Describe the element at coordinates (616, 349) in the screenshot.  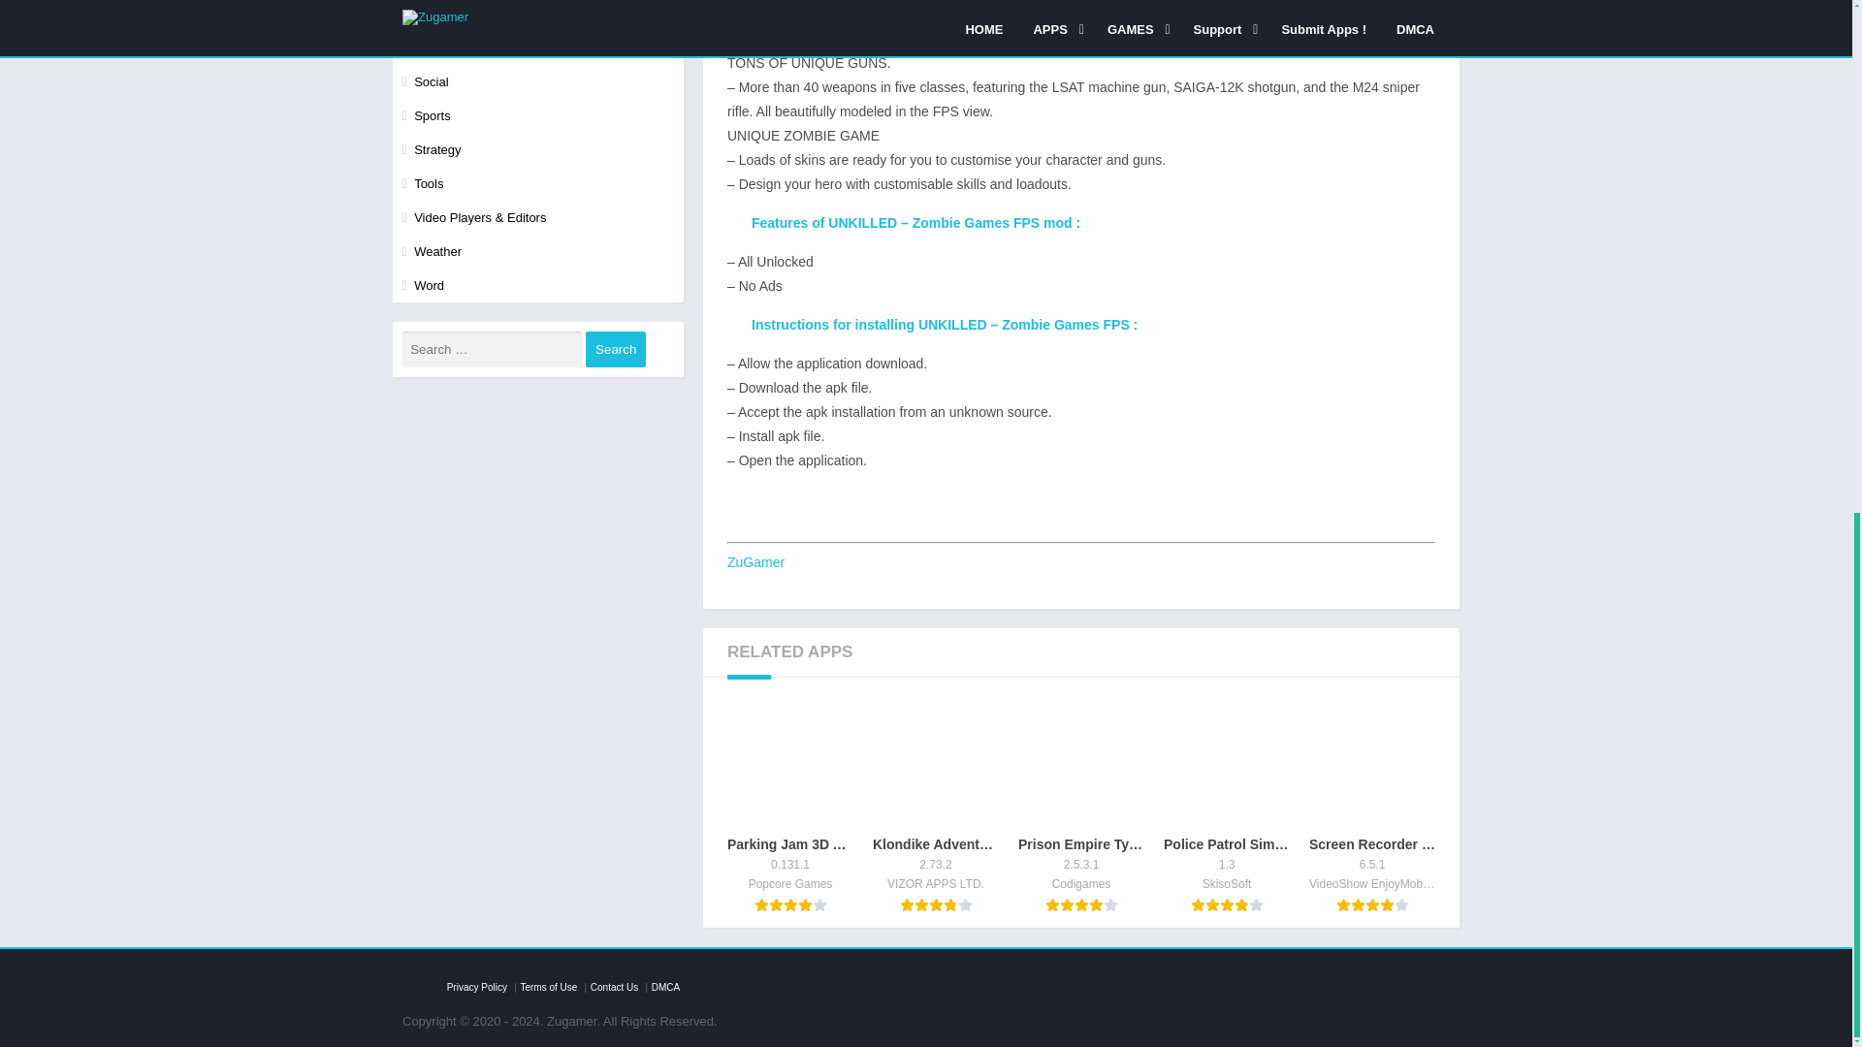
I see `Search` at that location.